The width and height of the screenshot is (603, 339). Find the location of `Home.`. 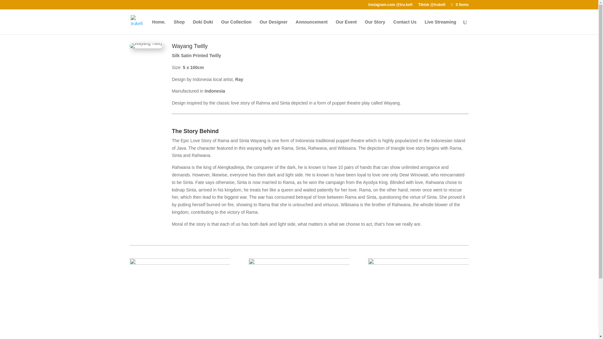

Home. is located at coordinates (158, 27).